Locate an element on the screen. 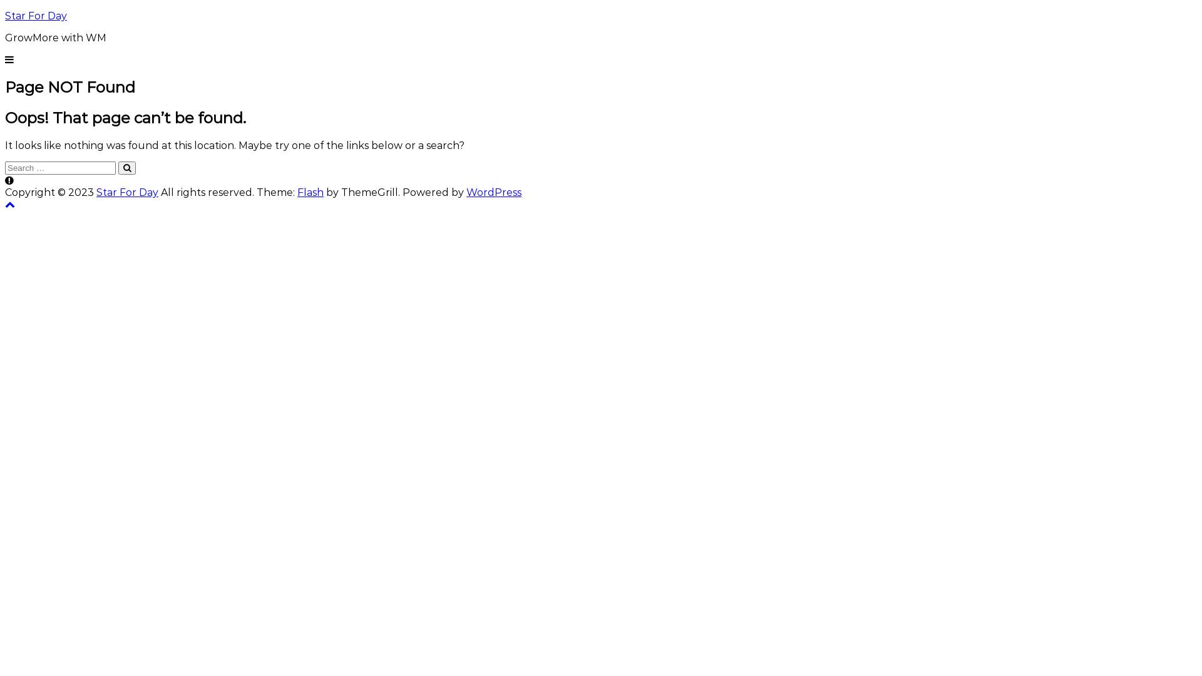  Skip to content is located at coordinates (5, 10).